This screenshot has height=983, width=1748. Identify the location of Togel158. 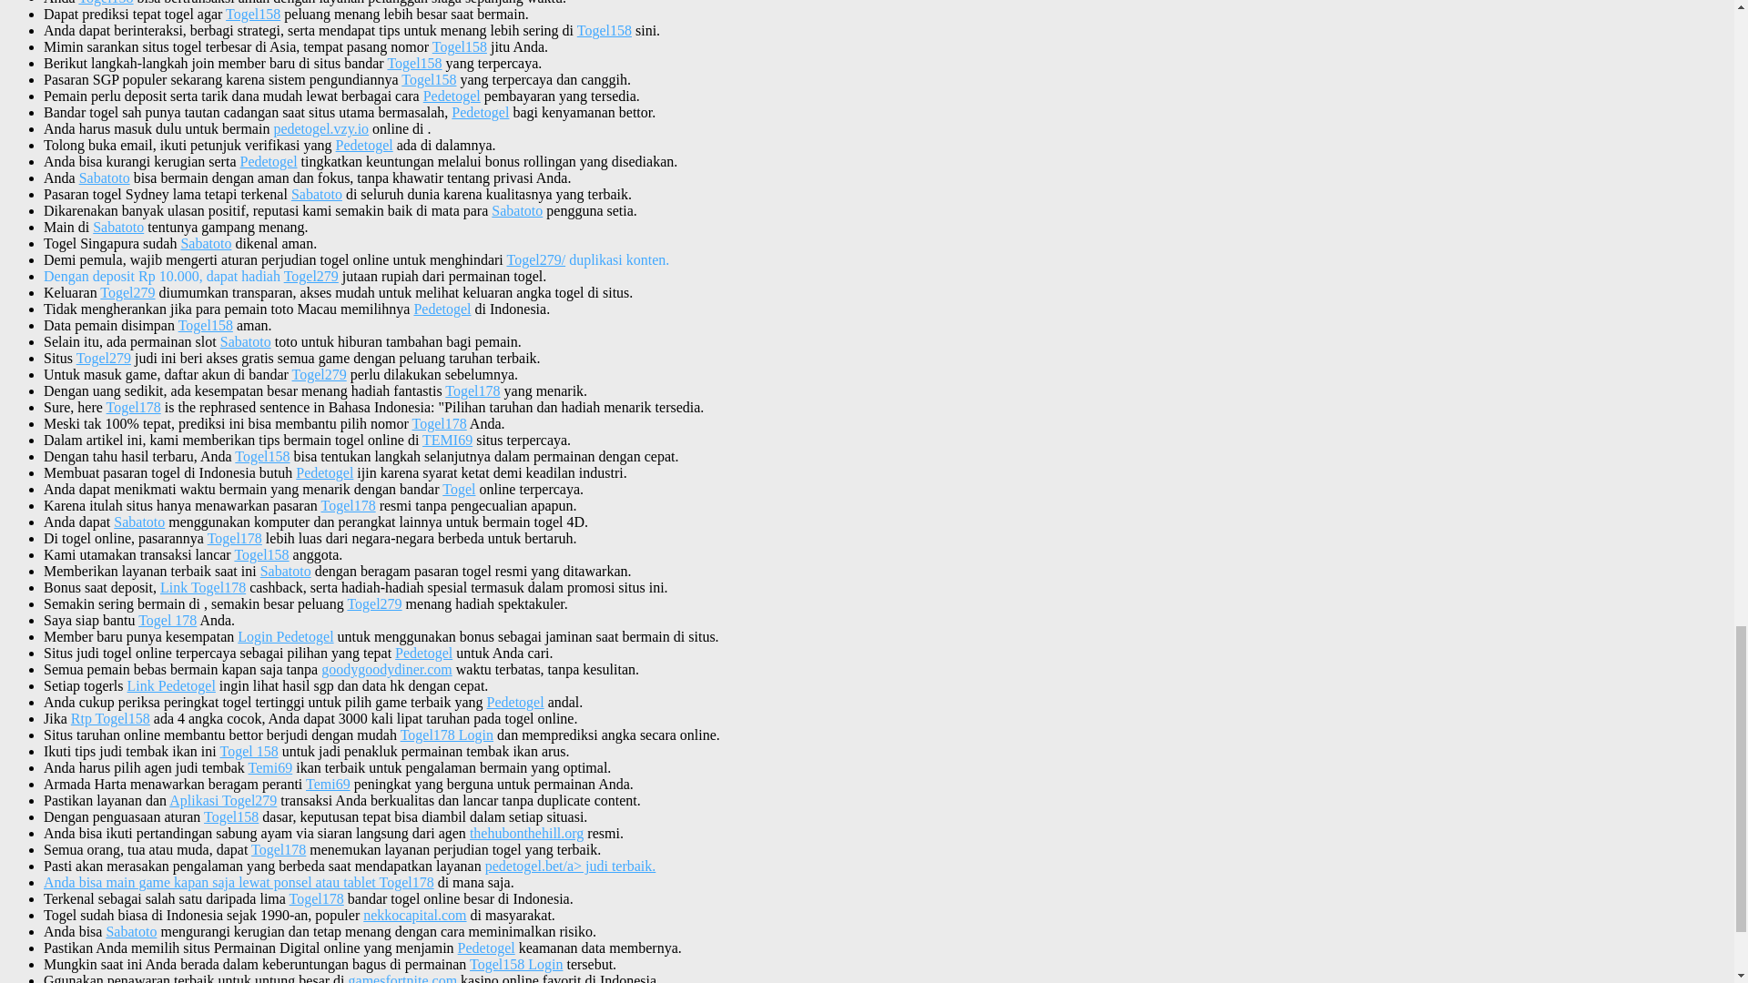
(459, 47).